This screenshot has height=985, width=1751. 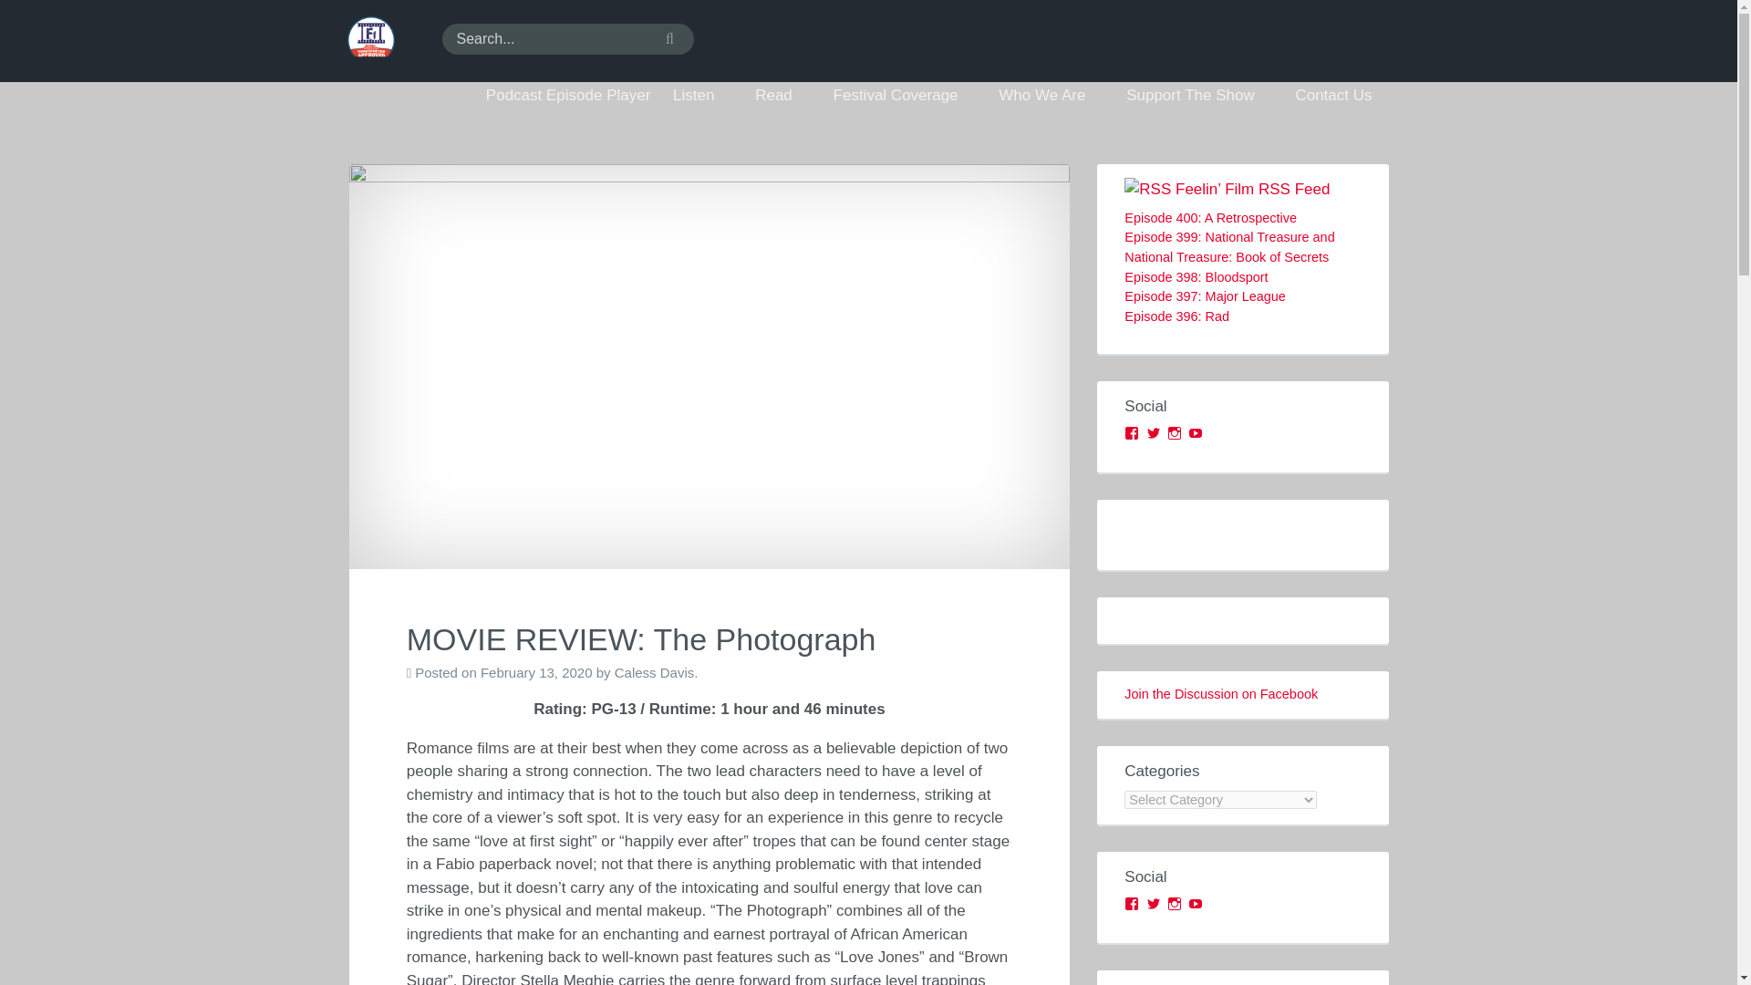 I want to click on Listen, so click(x=702, y=96).